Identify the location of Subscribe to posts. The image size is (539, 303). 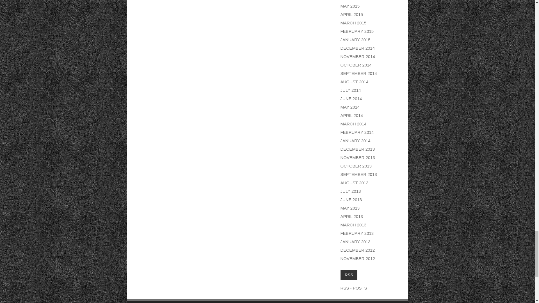
(353, 288).